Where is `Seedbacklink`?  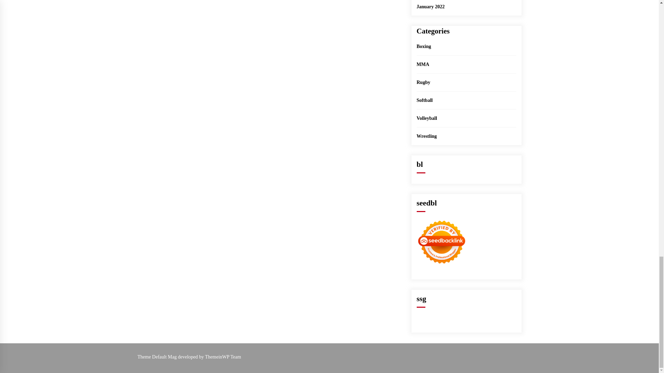 Seedbacklink is located at coordinates (441, 242).